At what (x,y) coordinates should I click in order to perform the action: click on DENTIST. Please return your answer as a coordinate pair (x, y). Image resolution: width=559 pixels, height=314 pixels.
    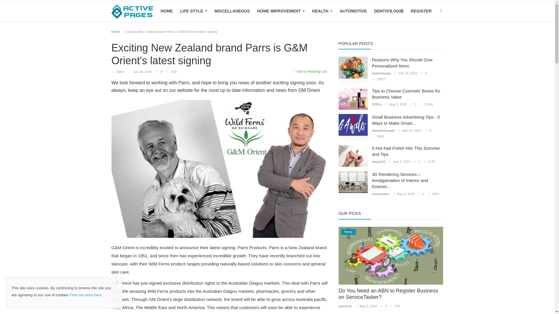
    Looking at the image, I should click on (383, 11).